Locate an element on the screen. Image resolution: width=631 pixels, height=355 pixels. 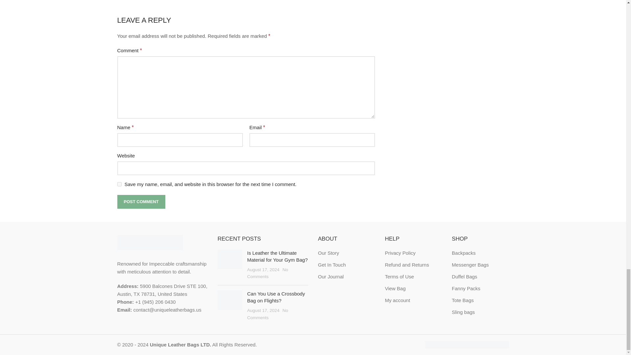
yes is located at coordinates (119, 184).